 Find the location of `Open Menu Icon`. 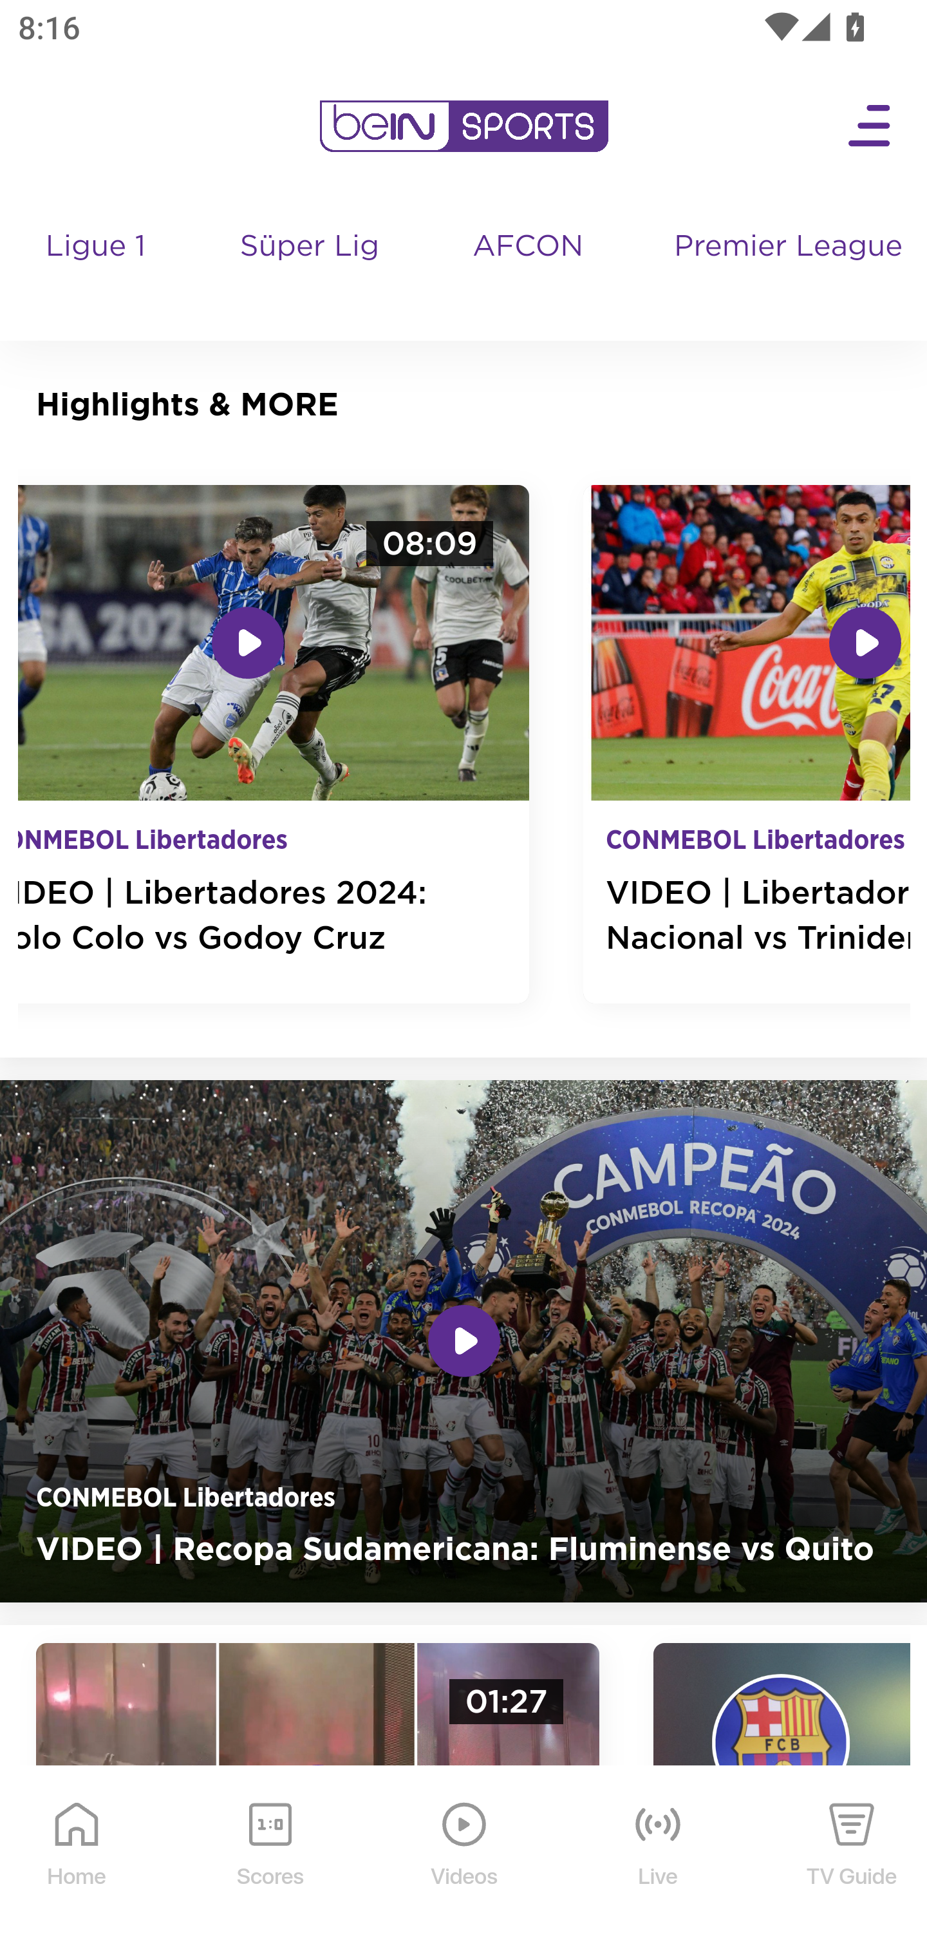

Open Menu Icon is located at coordinates (870, 126).